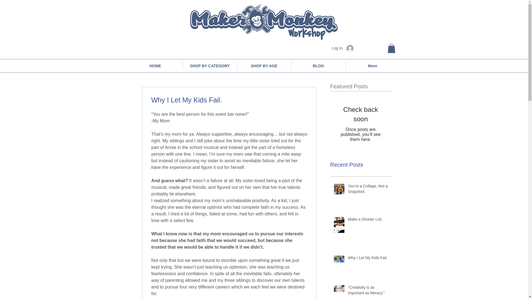 The width and height of the screenshot is (532, 299). Describe the element at coordinates (368, 259) in the screenshot. I see `Why I Let My Kids Fail.` at that location.